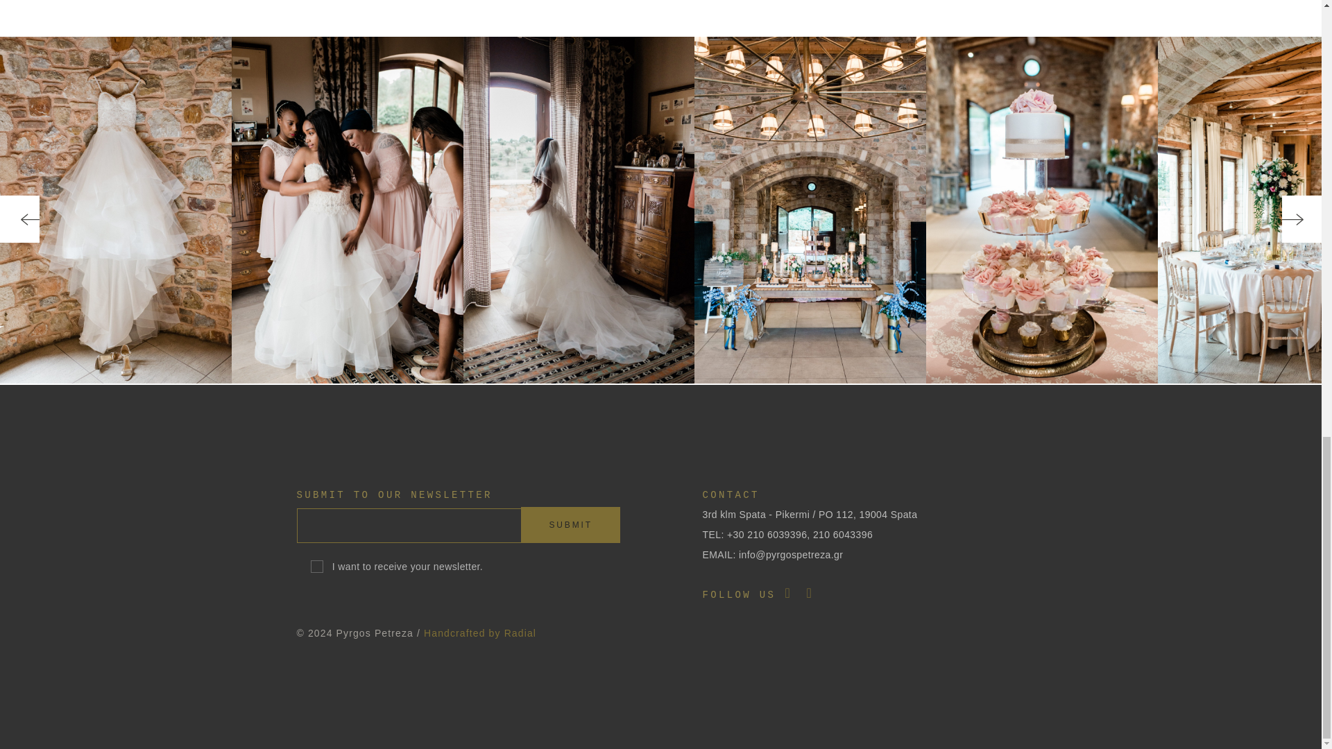 Image resolution: width=1332 pixels, height=749 pixels. I want to click on SUBMIT, so click(570, 525).